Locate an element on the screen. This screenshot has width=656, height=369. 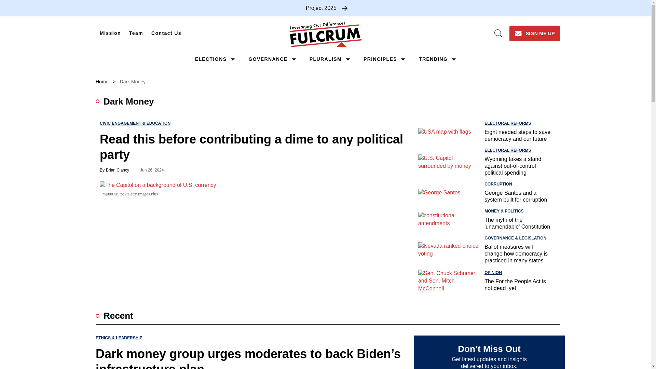
Open Search is located at coordinates (498, 33).